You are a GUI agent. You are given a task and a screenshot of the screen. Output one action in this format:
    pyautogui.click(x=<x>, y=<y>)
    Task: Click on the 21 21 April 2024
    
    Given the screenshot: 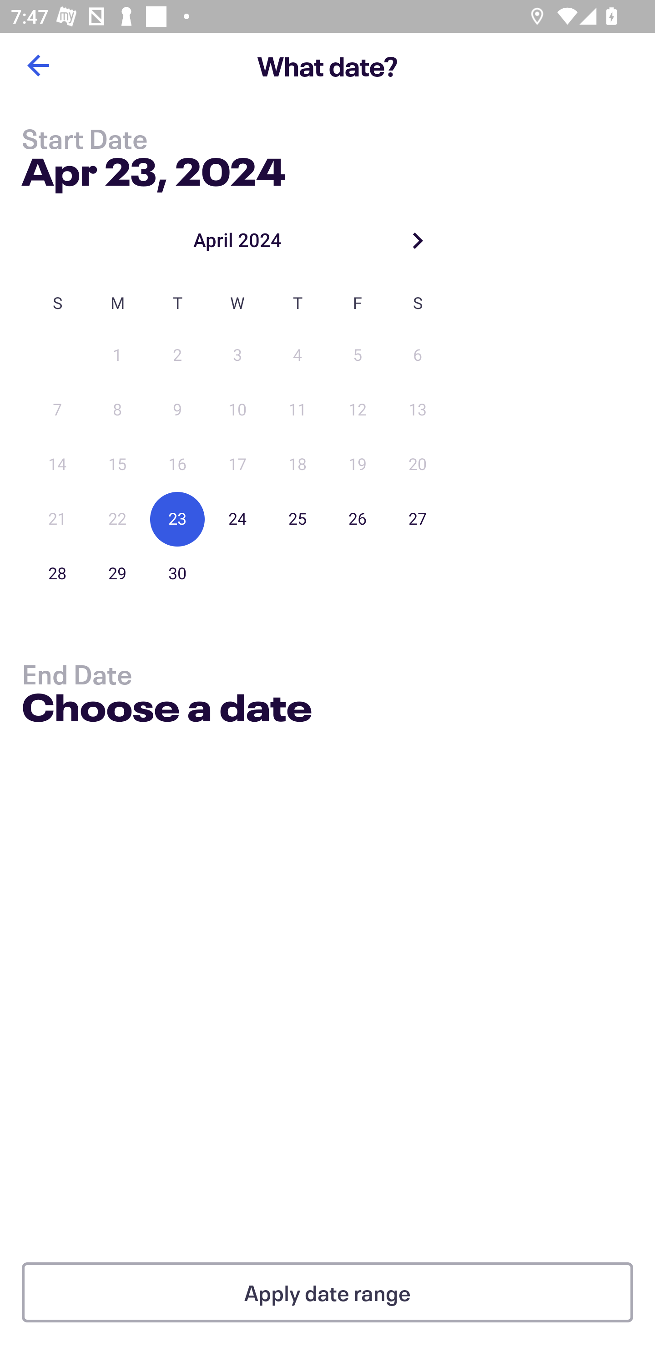 What is the action you would take?
    pyautogui.click(x=57, y=519)
    